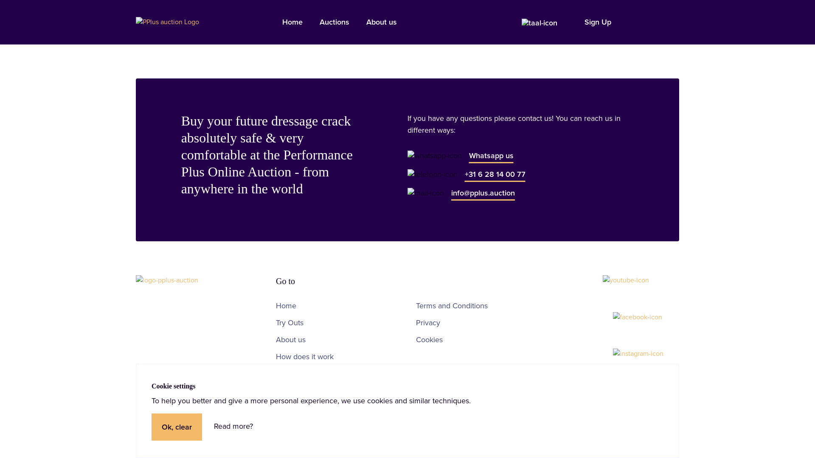 Image resolution: width=815 pixels, height=458 pixels. What do you see at coordinates (426, 193) in the screenshot?
I see `mail-icon` at bounding box center [426, 193].